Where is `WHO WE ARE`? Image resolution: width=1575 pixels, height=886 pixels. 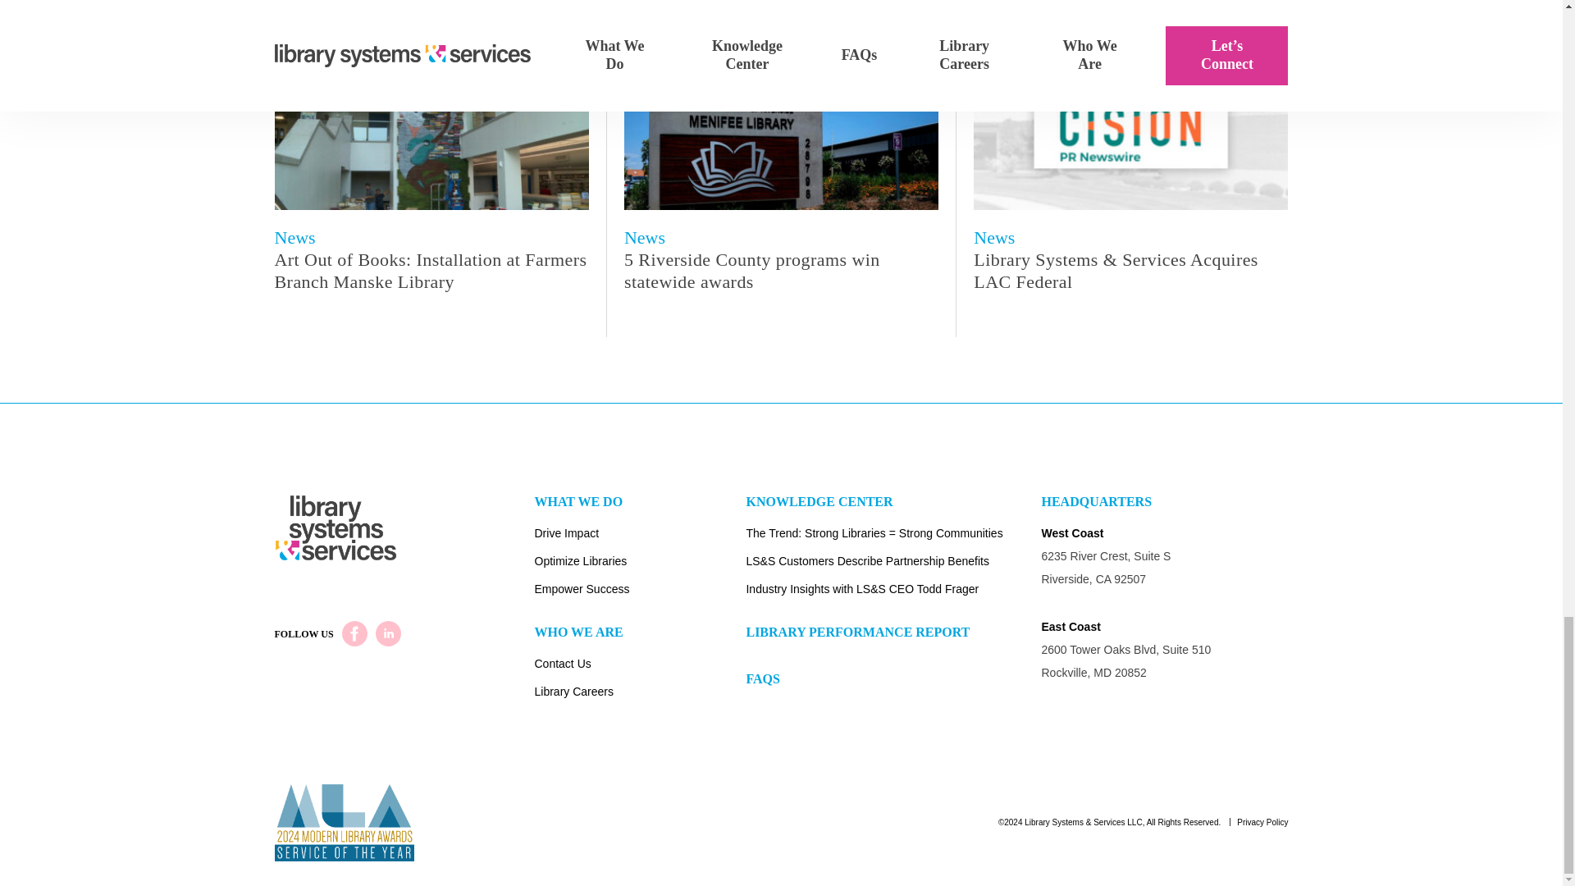 WHO WE ARE is located at coordinates (641, 638).